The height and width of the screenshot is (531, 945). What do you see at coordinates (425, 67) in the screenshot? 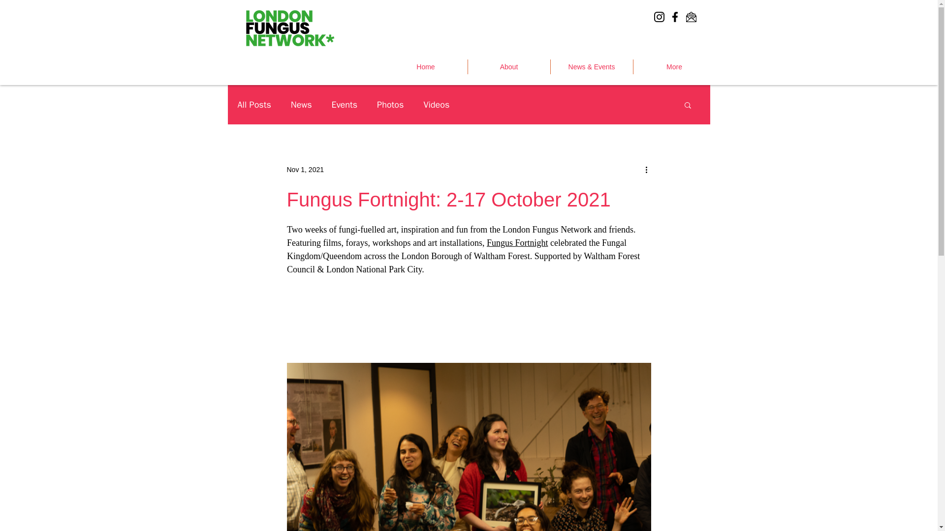
I see `Home` at bounding box center [425, 67].